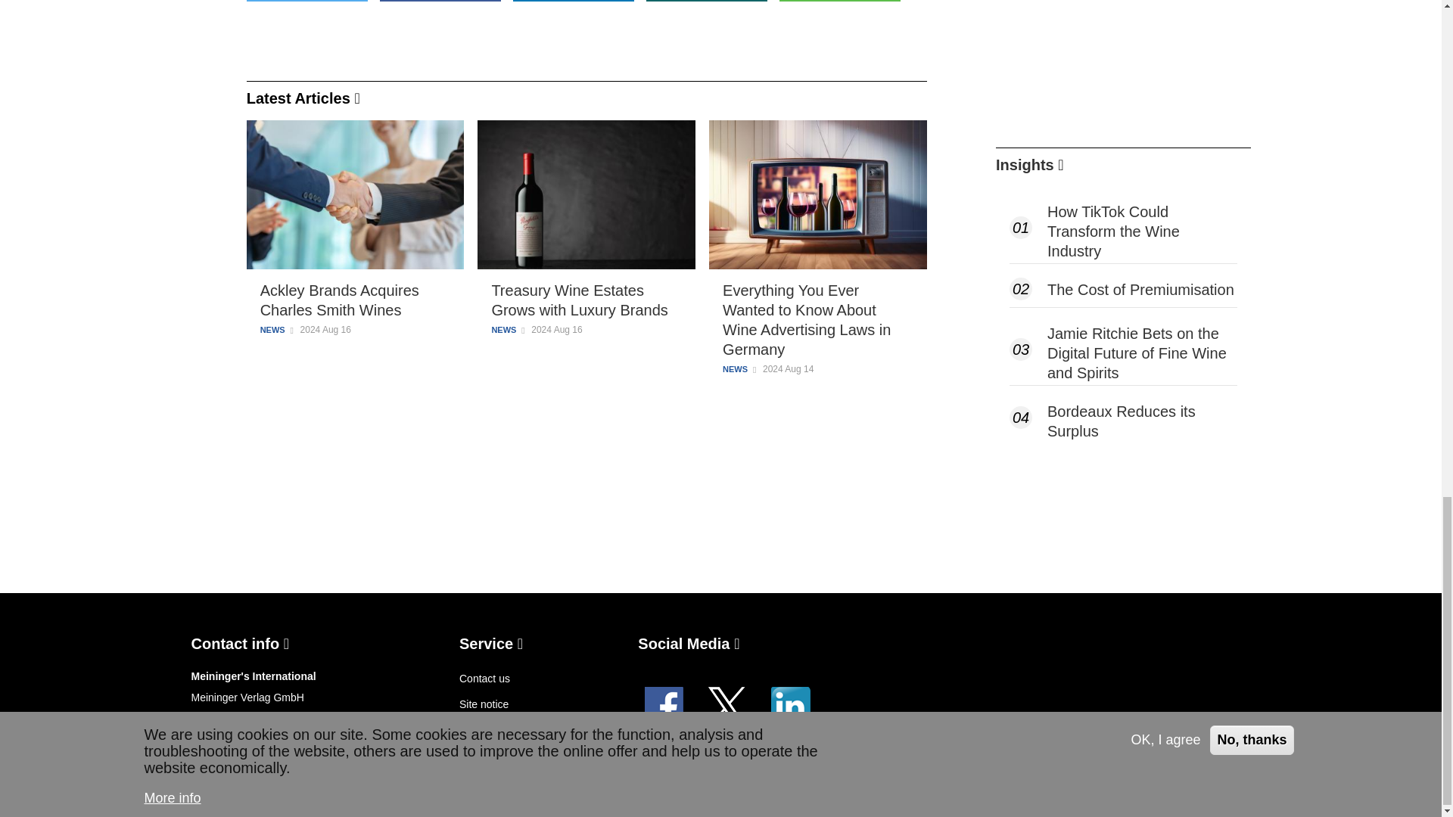 The width and height of the screenshot is (1453, 817). What do you see at coordinates (735, 369) in the screenshot?
I see `NEWS` at bounding box center [735, 369].